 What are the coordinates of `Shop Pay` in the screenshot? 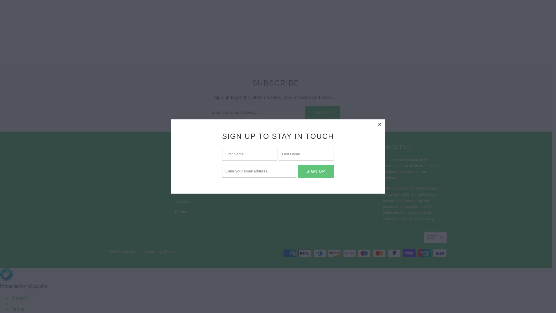 It's located at (409, 253).